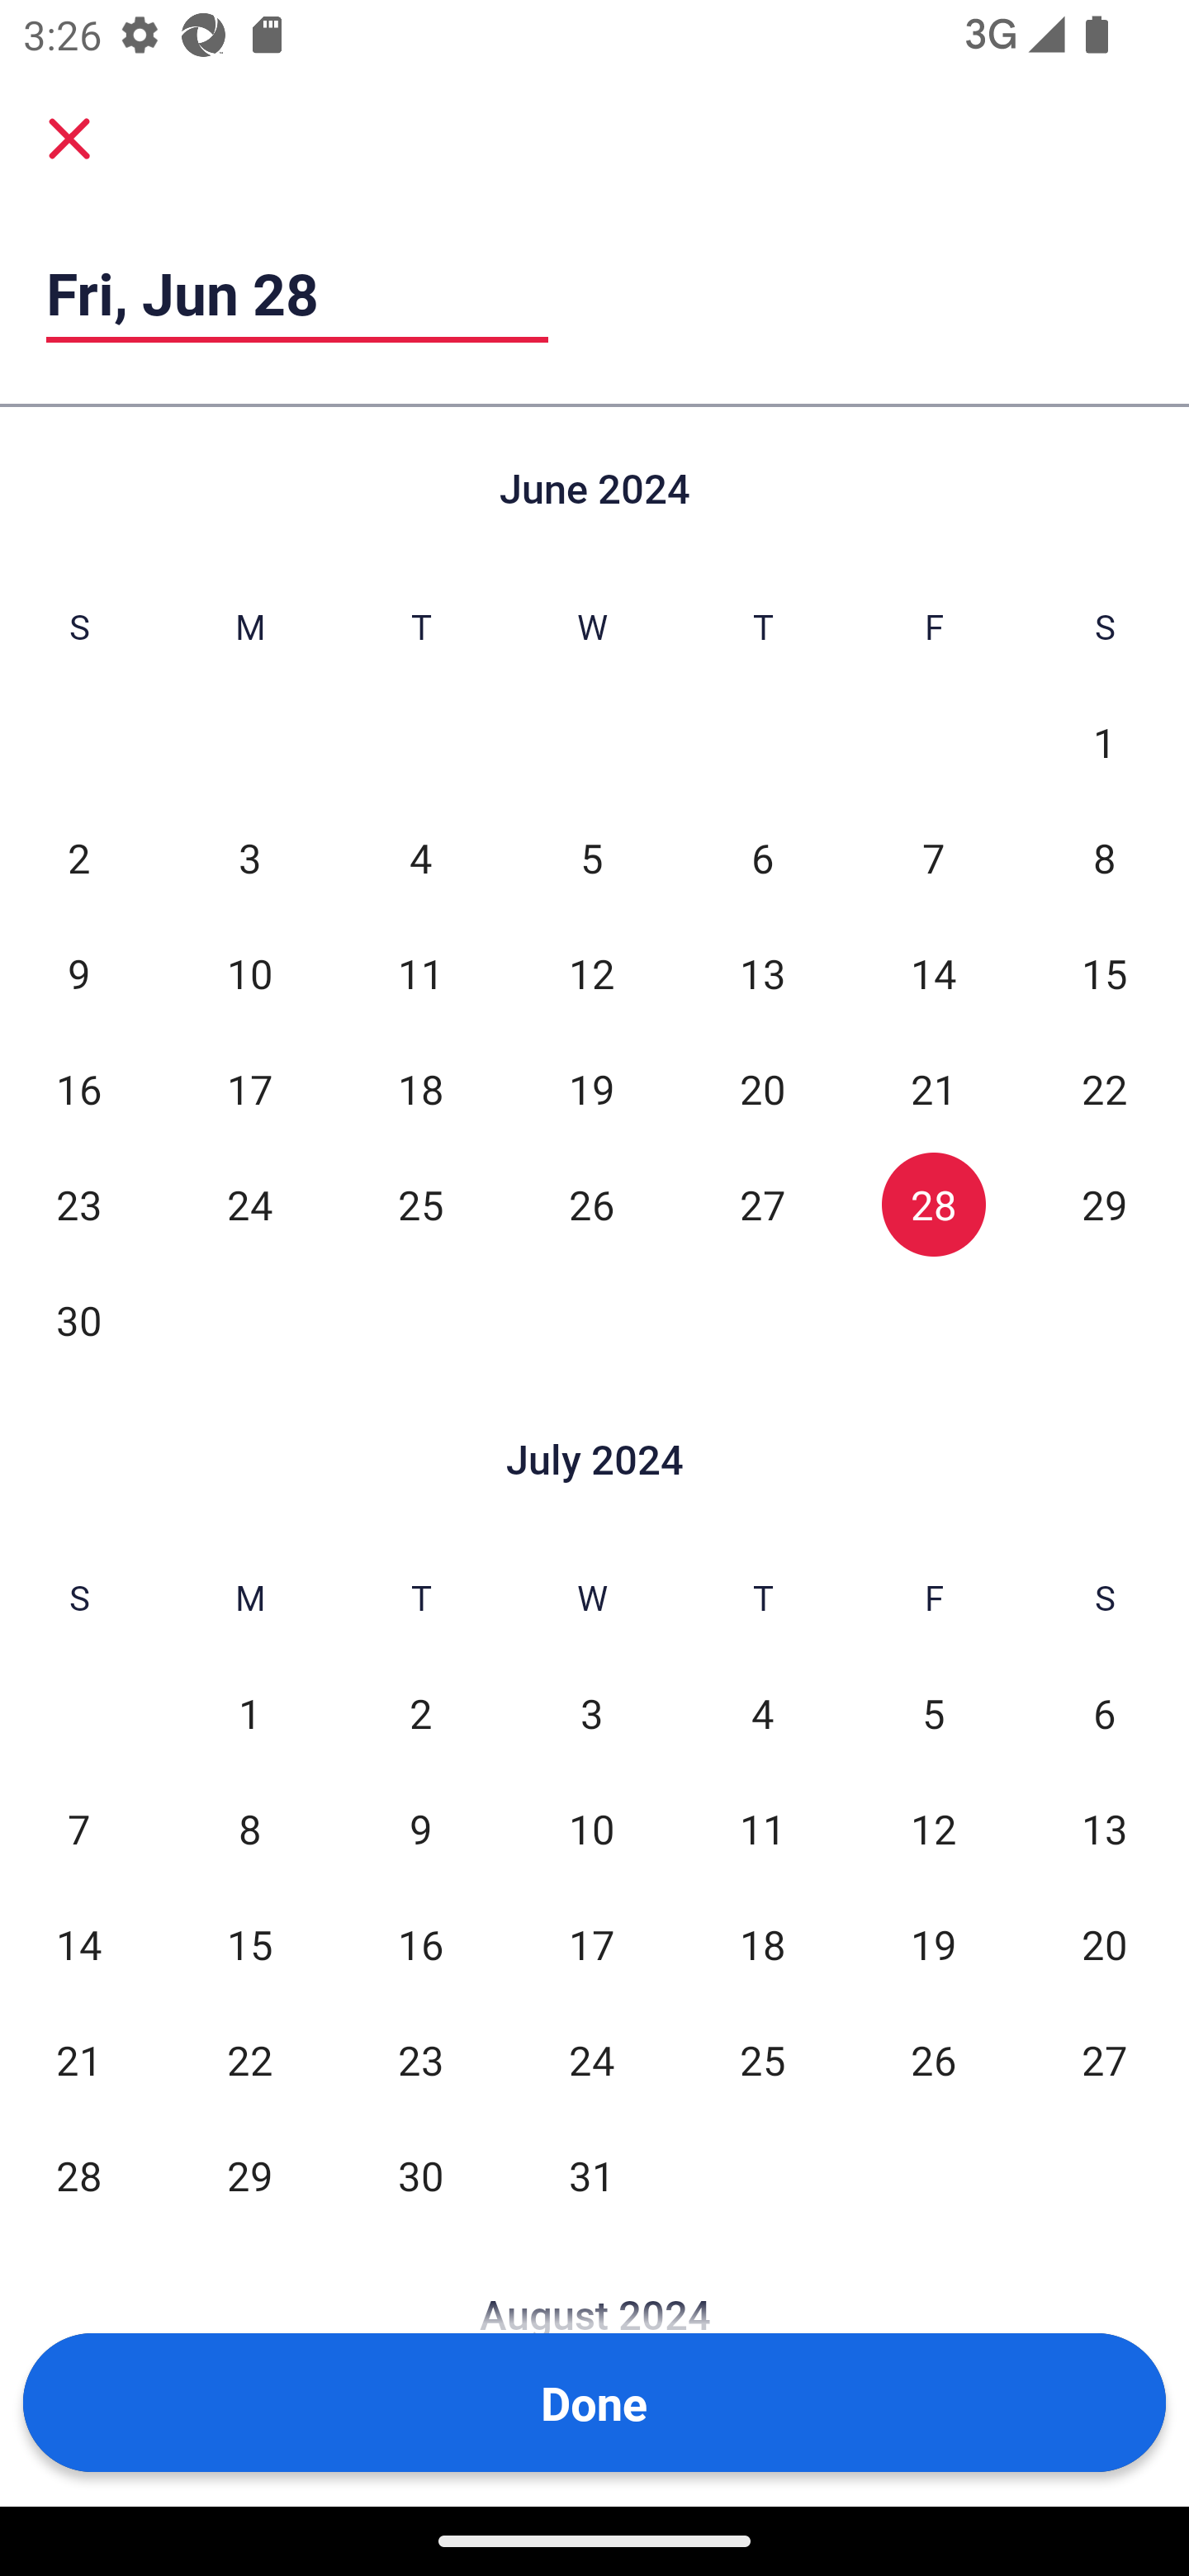 This screenshot has width=1189, height=2576. Describe the element at coordinates (421, 1088) in the screenshot. I see `18 Tue, Jun 18, Not Selected` at that location.